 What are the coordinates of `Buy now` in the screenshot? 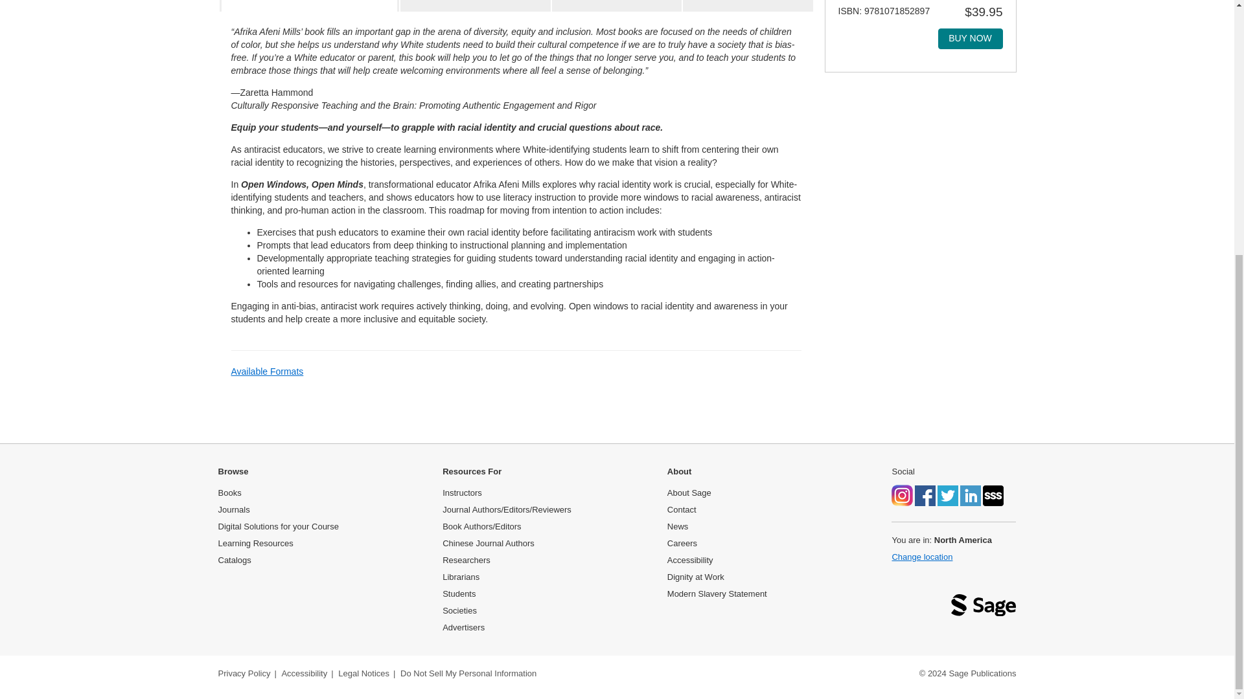 It's located at (970, 39).